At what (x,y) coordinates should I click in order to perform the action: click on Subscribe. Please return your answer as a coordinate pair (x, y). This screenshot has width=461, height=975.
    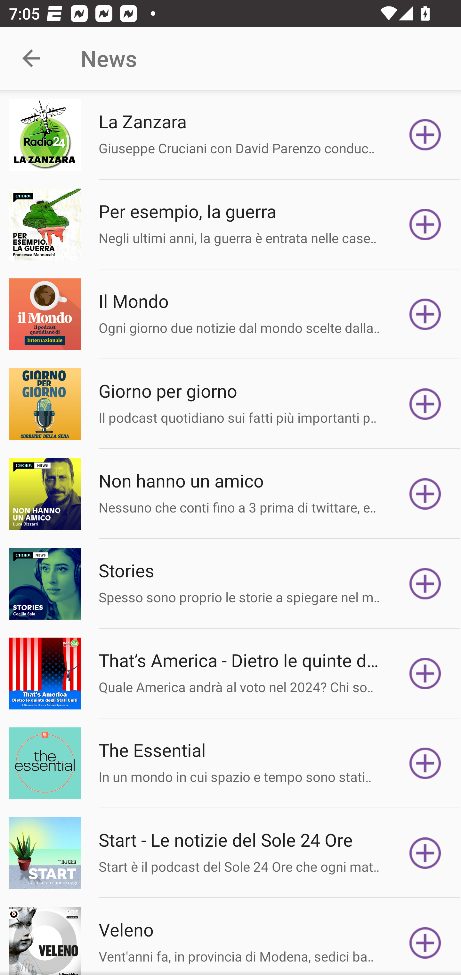
    Looking at the image, I should click on (425, 763).